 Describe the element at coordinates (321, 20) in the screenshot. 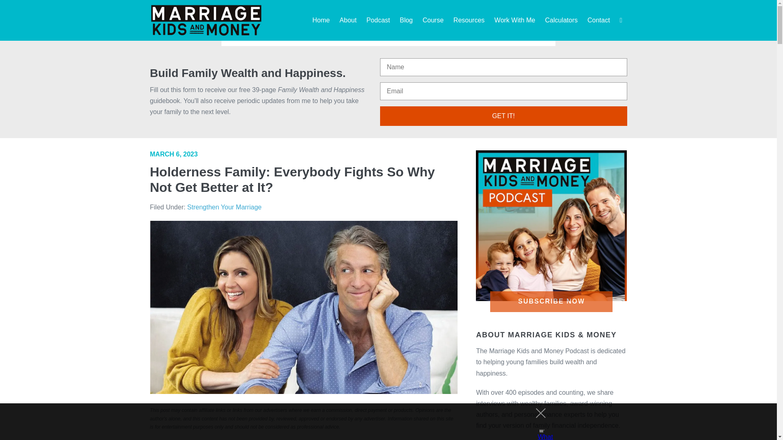

I see `Home` at that location.